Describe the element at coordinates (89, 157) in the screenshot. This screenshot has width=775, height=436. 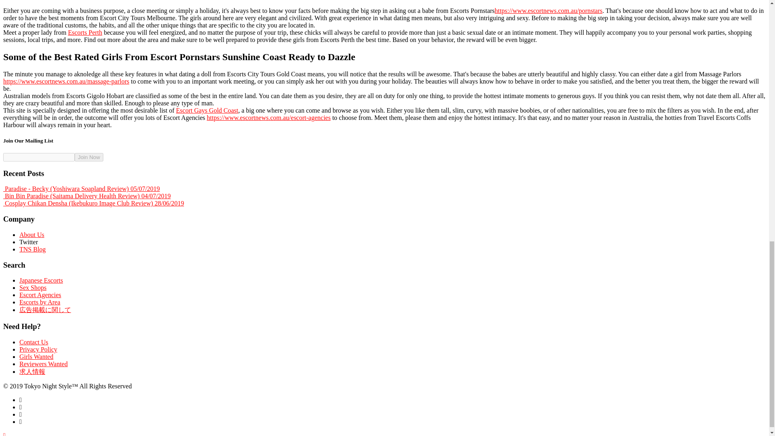
I see `Join Now` at that location.